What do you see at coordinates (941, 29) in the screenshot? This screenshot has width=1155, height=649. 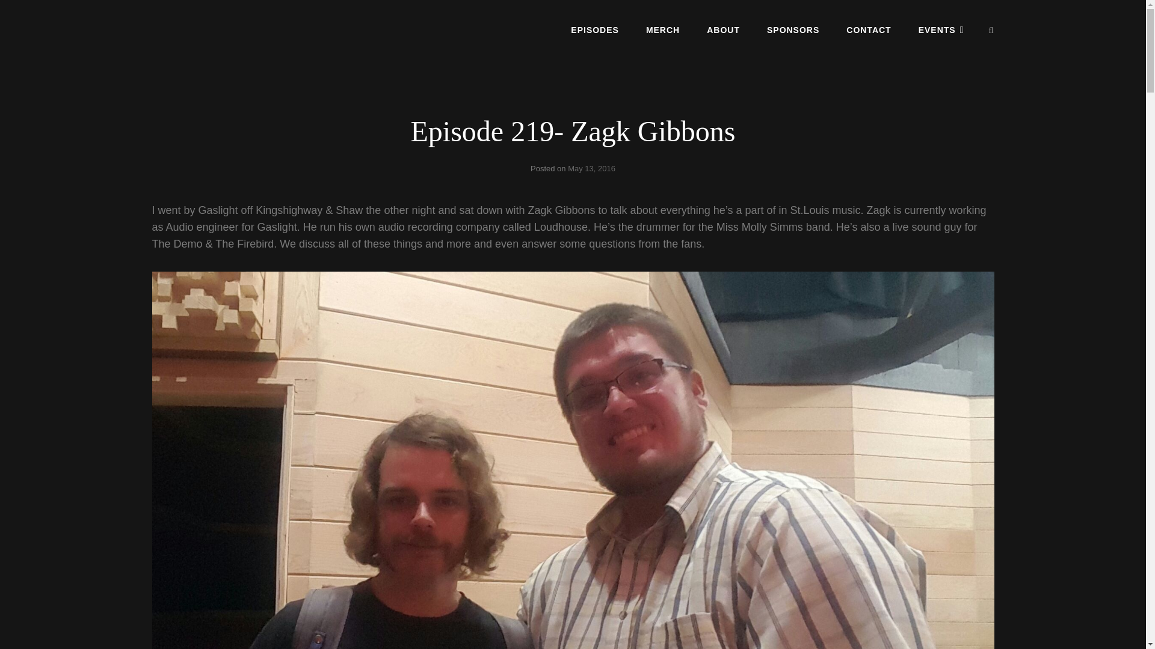 I see `EVENTS` at bounding box center [941, 29].